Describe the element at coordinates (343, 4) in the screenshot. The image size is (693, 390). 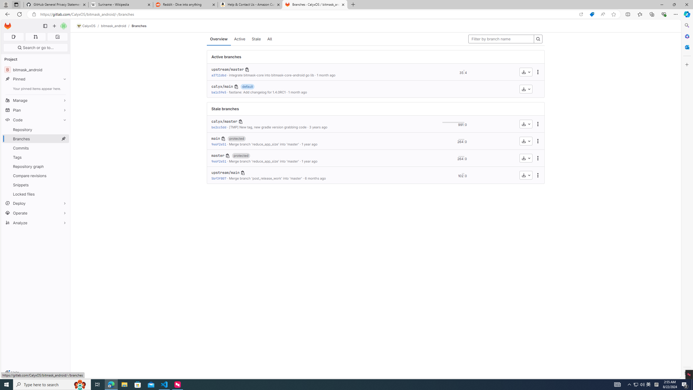
I see `Close tab` at that location.